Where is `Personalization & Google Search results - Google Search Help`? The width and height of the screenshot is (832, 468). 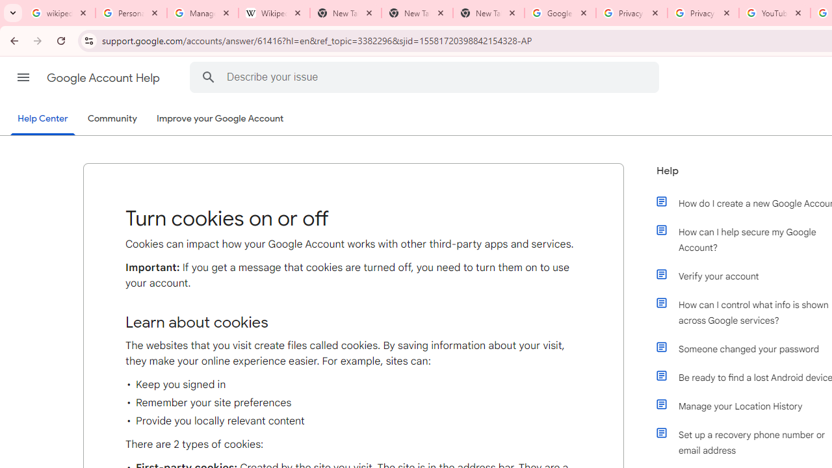
Personalization & Google Search results - Google Search Help is located at coordinates (131, 13).